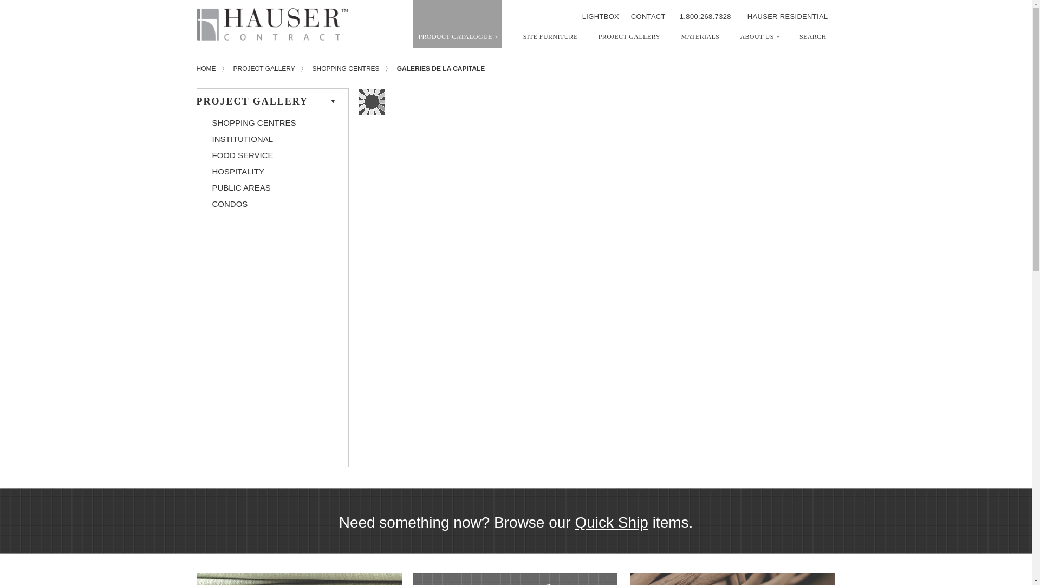 This screenshot has height=585, width=1040. What do you see at coordinates (550, 39) in the screenshot?
I see `SITE FURNITURE` at bounding box center [550, 39].